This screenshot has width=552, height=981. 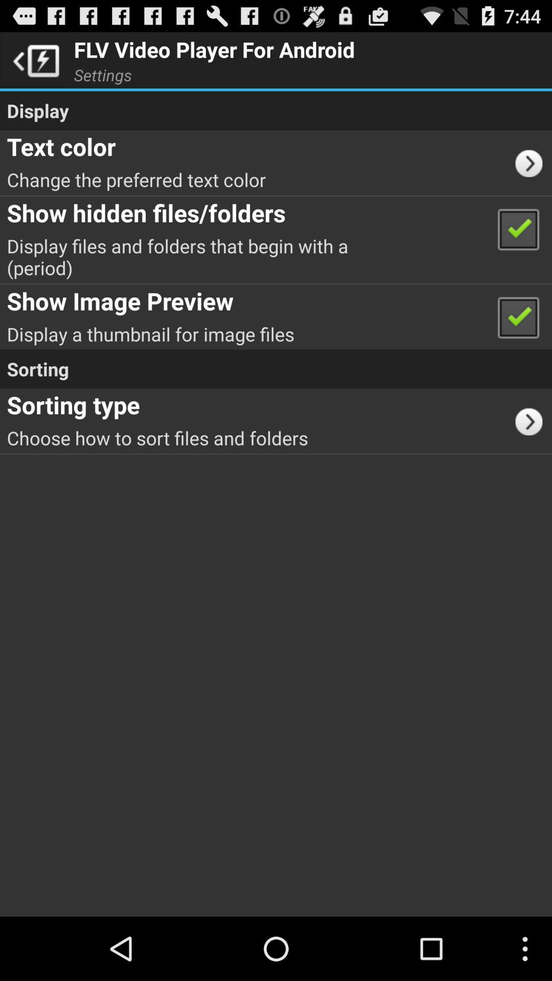 What do you see at coordinates (34, 60) in the screenshot?
I see `turn off item next to flv video player` at bounding box center [34, 60].